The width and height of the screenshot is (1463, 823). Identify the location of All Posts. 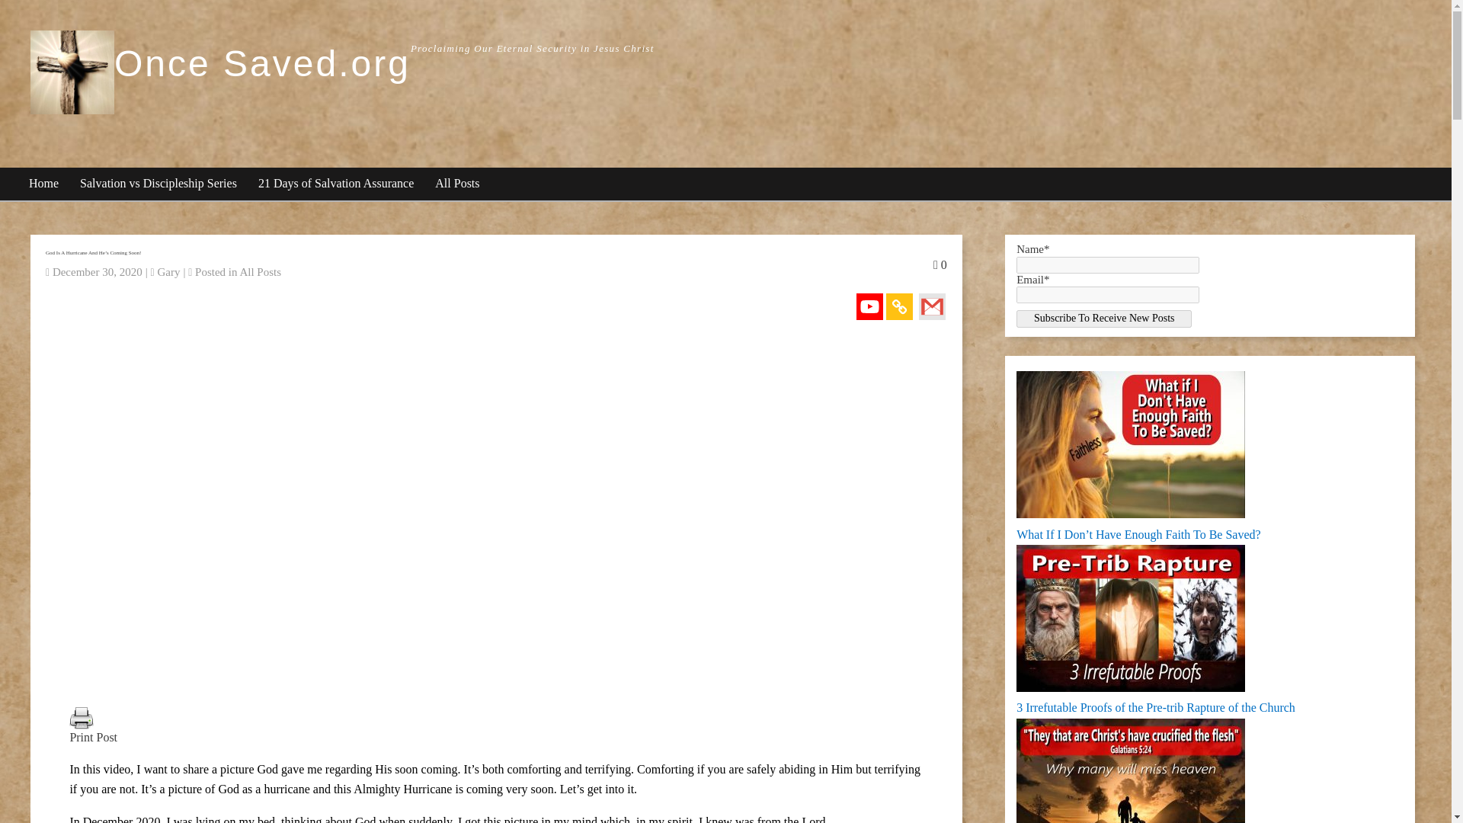
(260, 271).